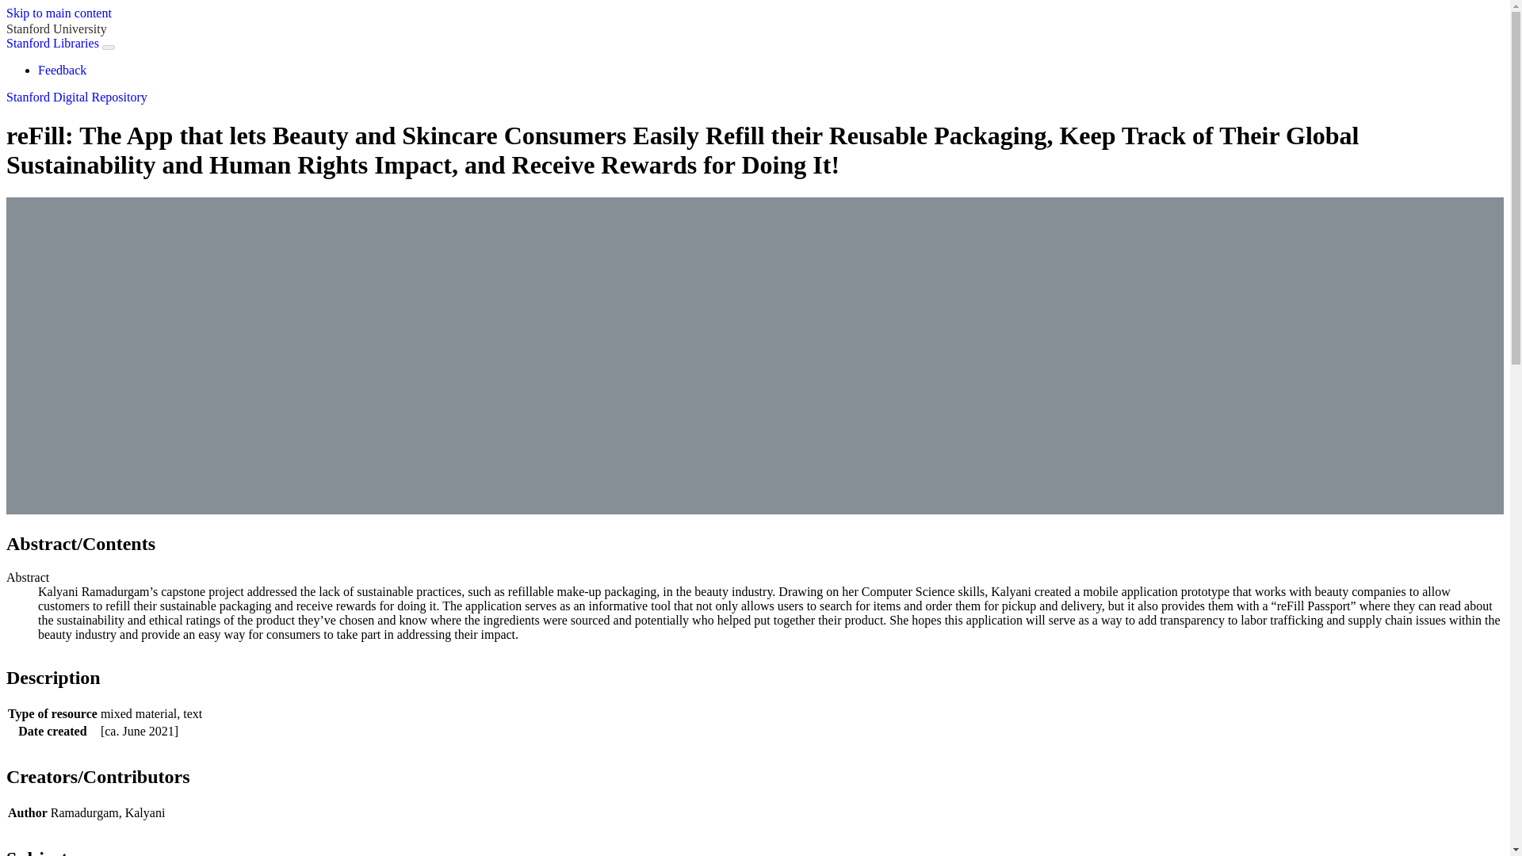  I want to click on Feedback, so click(62, 70).